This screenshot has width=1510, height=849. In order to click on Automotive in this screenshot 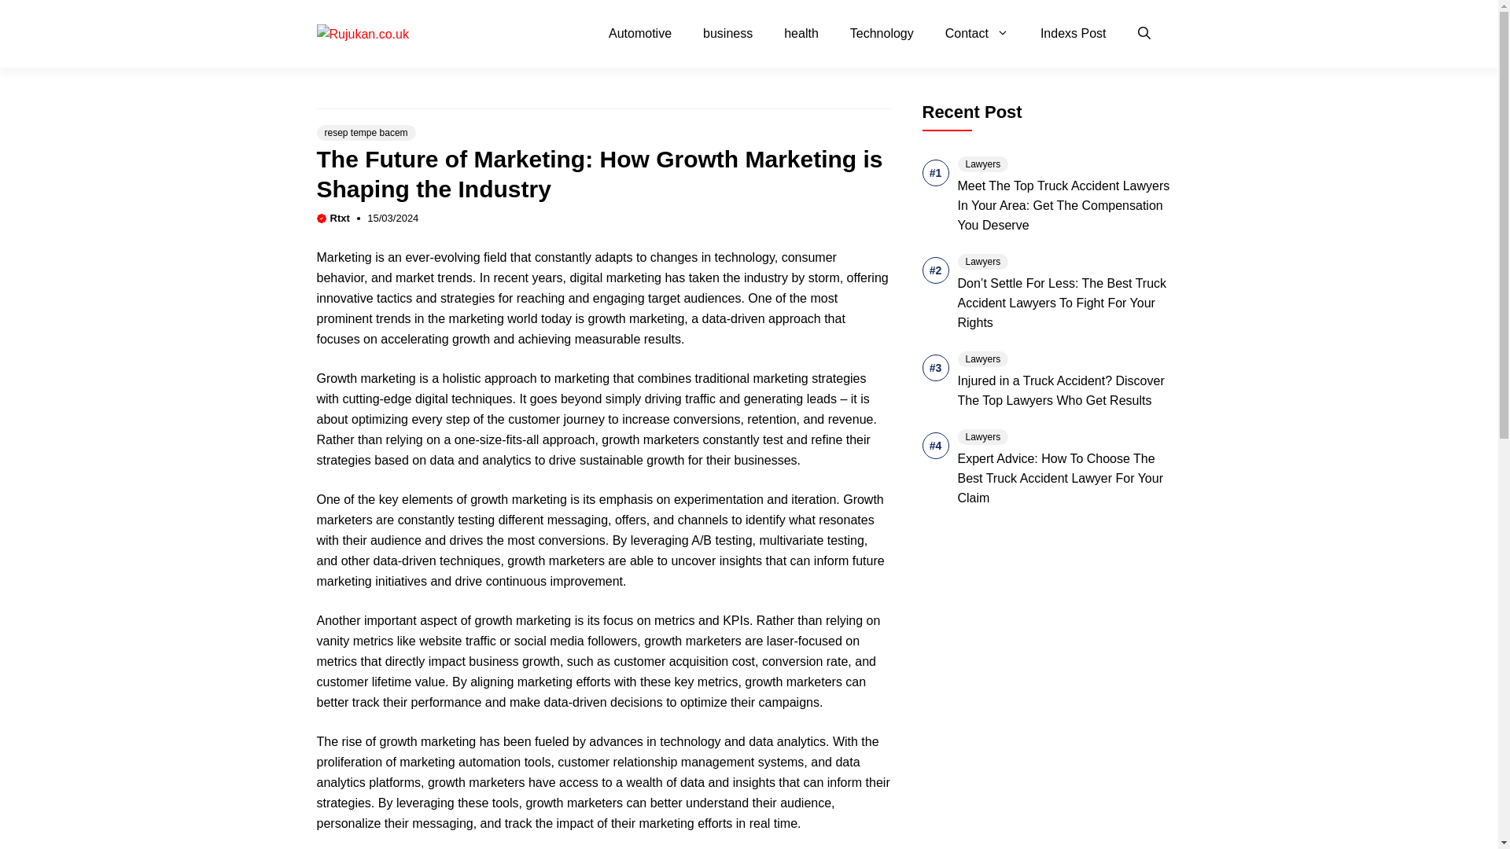, I will do `click(640, 34)`.